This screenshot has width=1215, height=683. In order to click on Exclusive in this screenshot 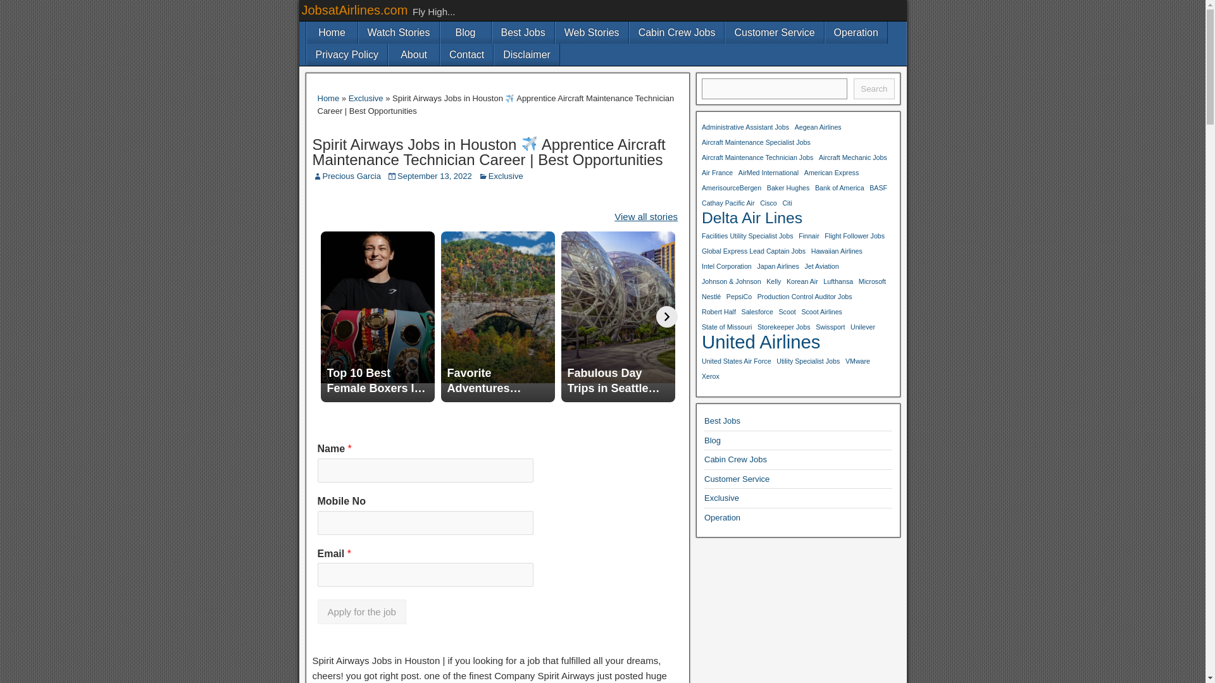, I will do `click(366, 98)`.